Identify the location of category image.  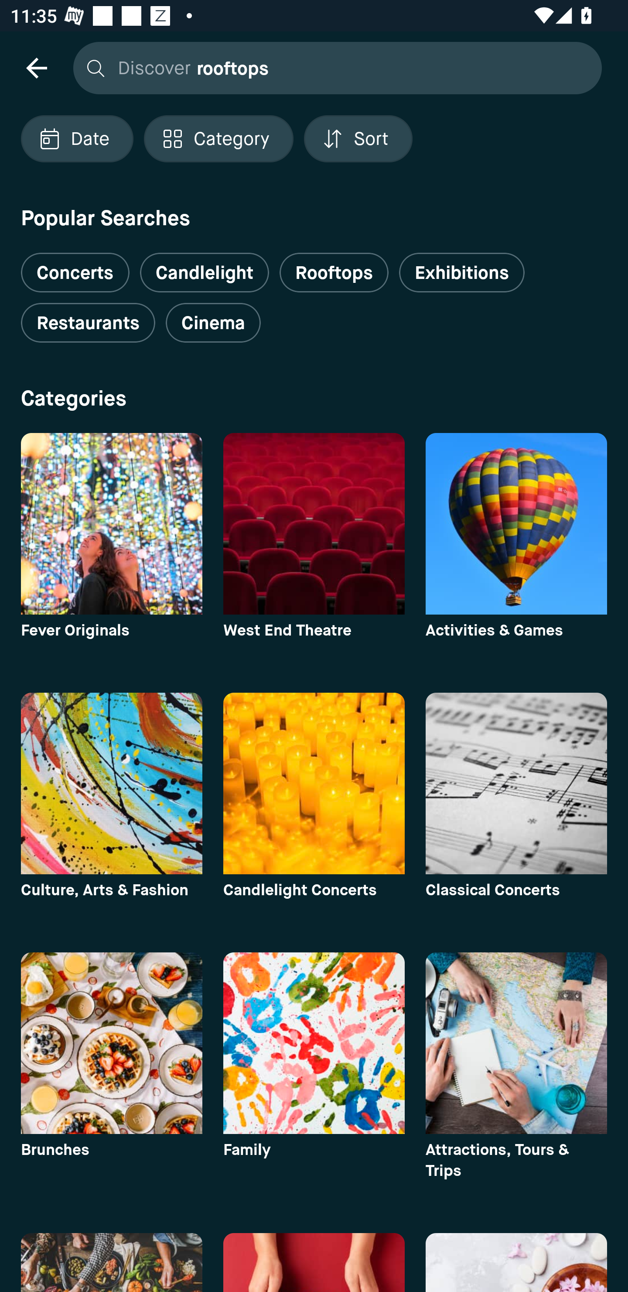
(111, 1043).